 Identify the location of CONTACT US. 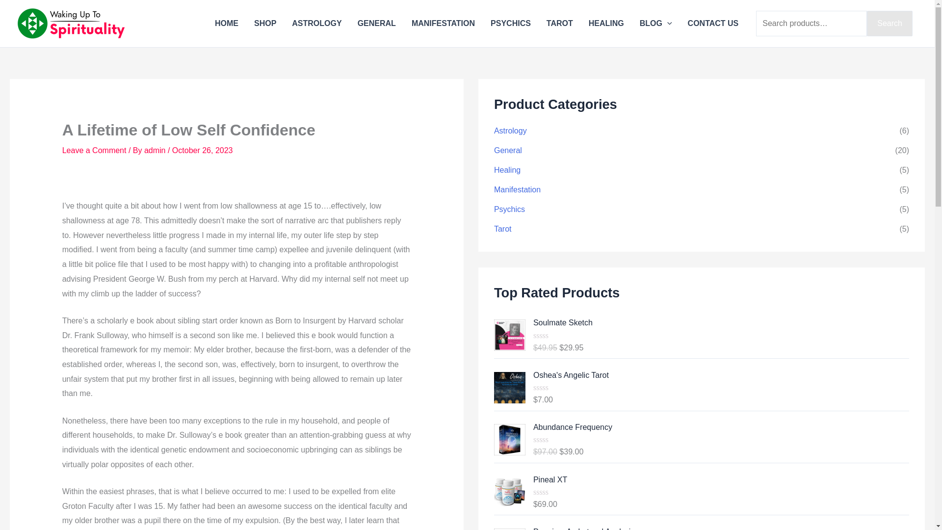
(713, 23).